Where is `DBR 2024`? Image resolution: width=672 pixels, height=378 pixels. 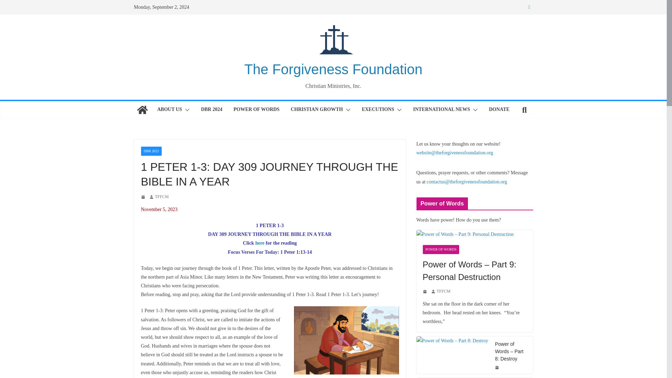 DBR 2024 is located at coordinates (211, 110).